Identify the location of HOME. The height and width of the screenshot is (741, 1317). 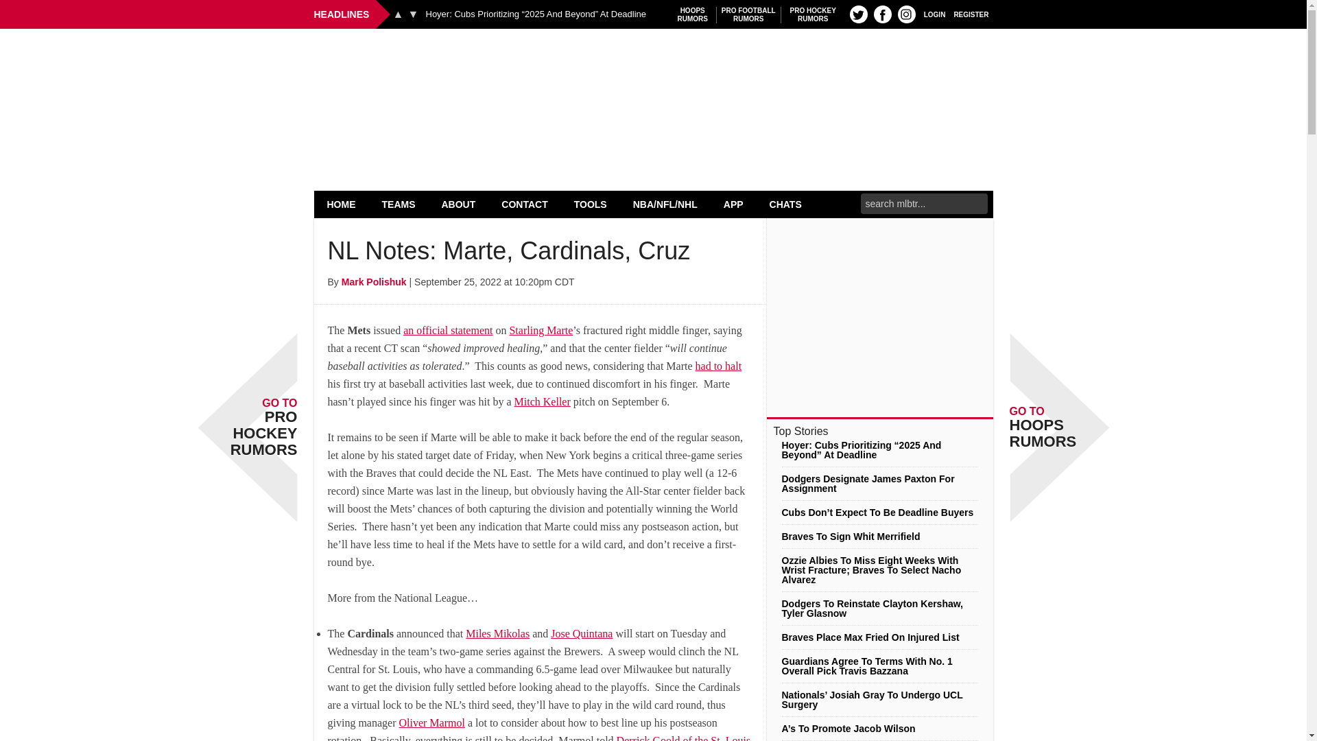
(342, 204).